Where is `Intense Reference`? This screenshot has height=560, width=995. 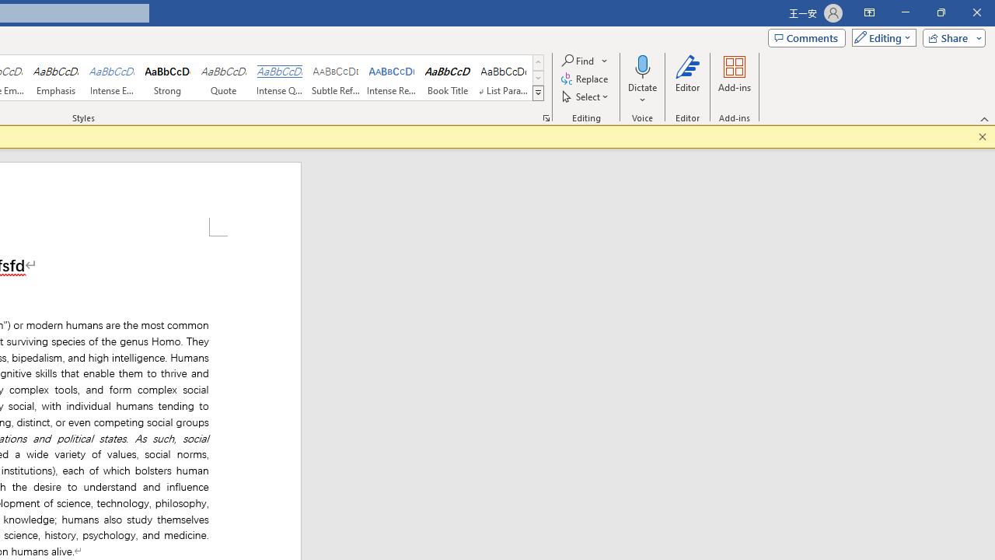 Intense Reference is located at coordinates (392, 78).